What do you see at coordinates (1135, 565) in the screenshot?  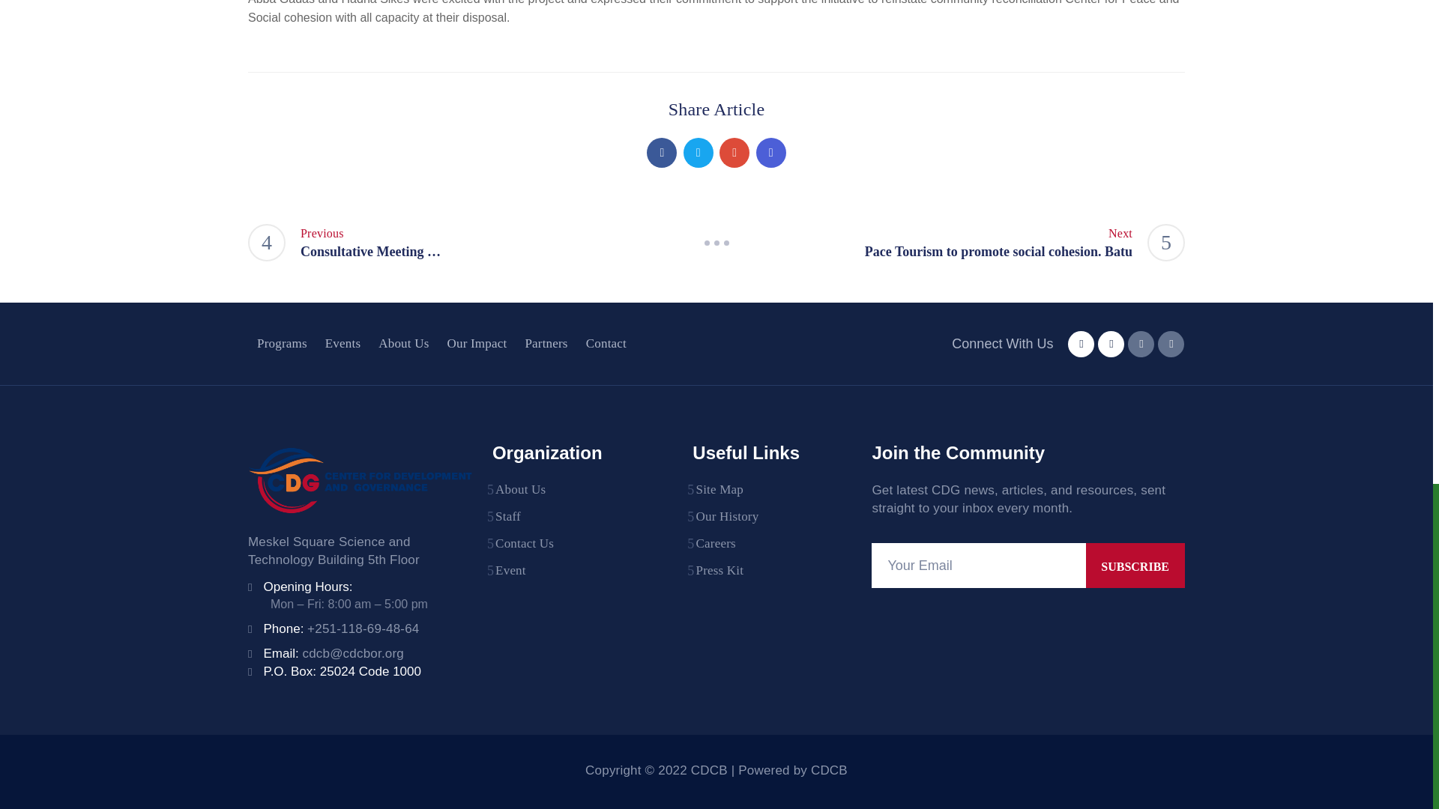 I see `About Us` at bounding box center [1135, 565].